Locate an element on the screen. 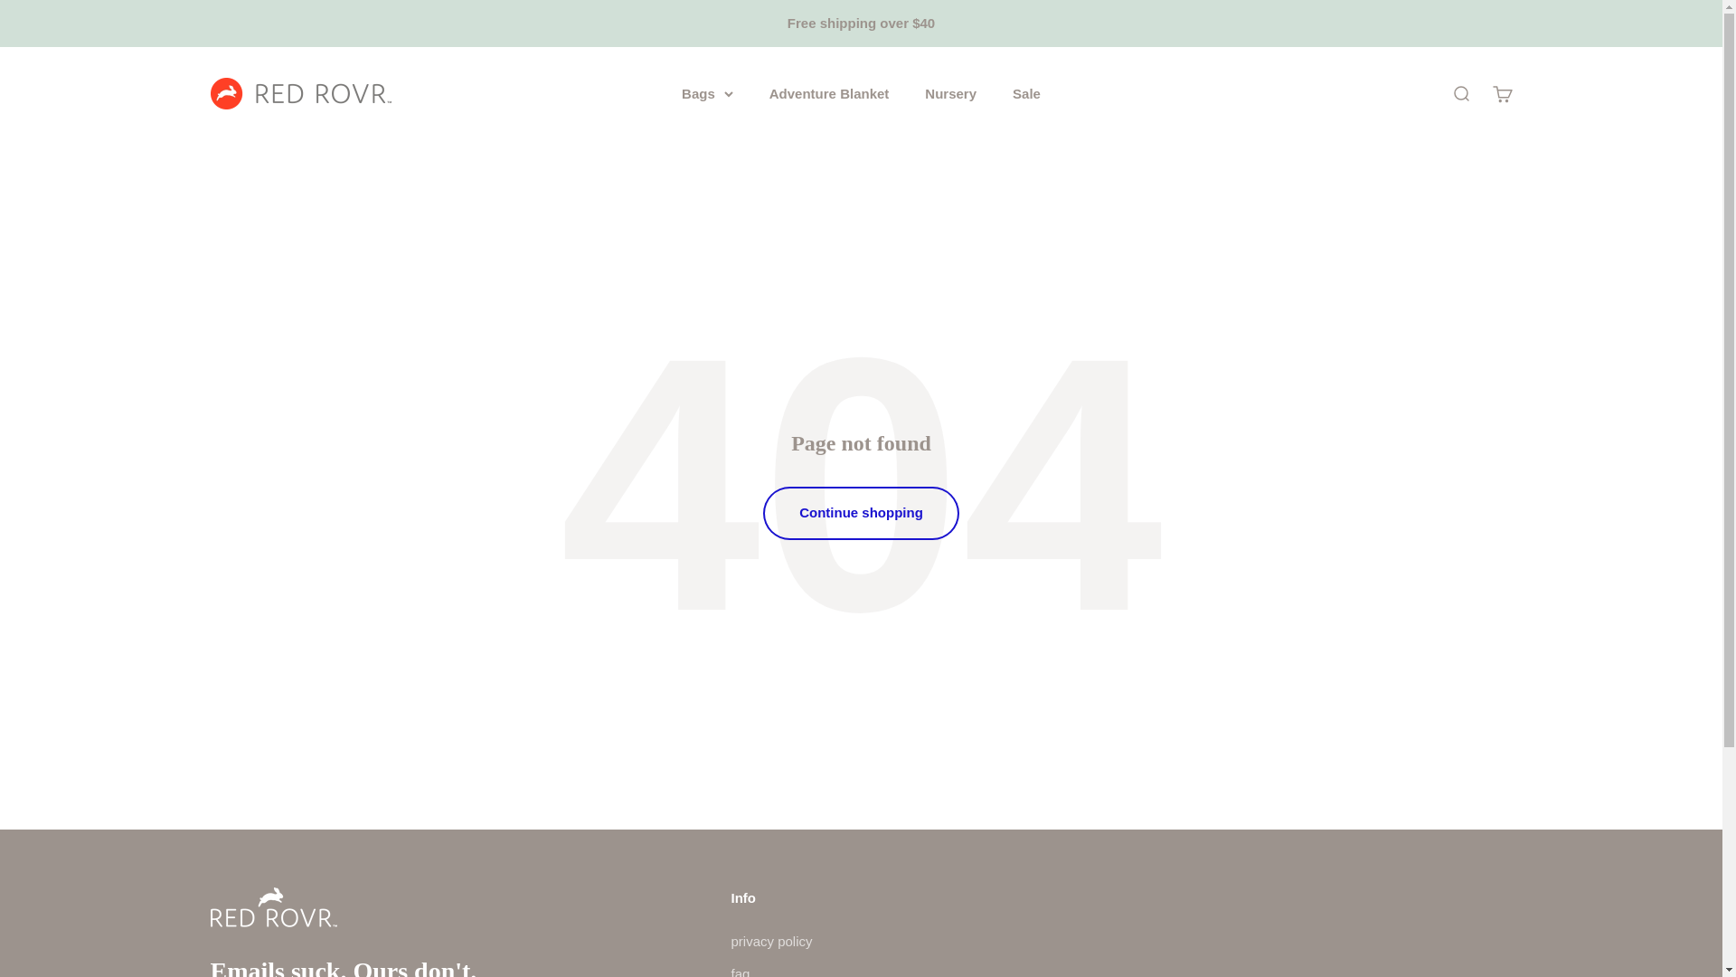  Sale is located at coordinates (1025, 92).